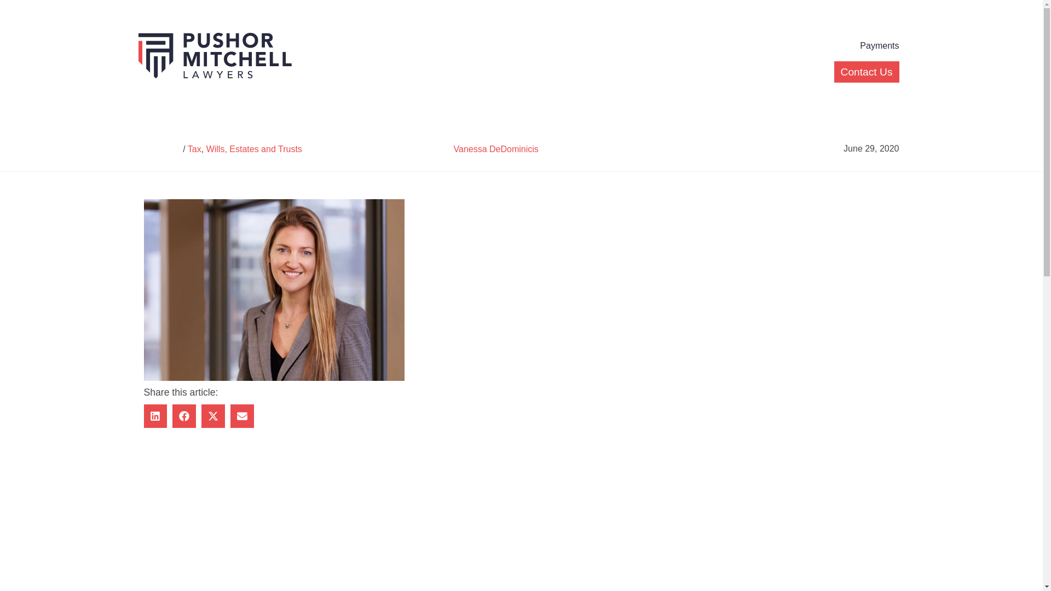 The height and width of the screenshot is (591, 1051). I want to click on Wills, Estates and Trusts, so click(254, 149).